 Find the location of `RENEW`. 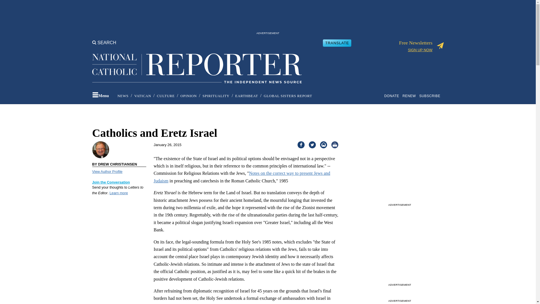

RENEW is located at coordinates (410, 96).